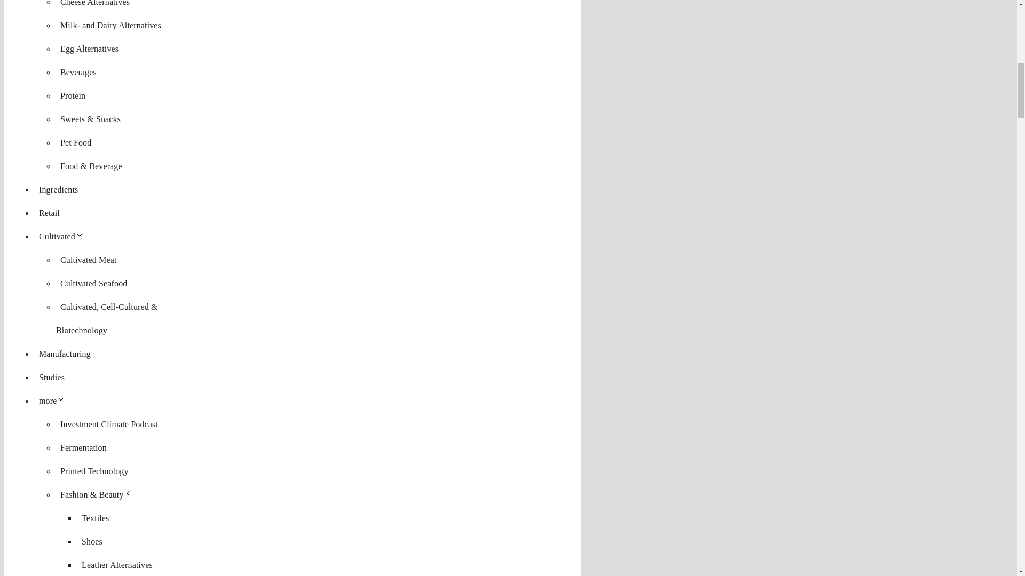 The width and height of the screenshot is (1025, 576). What do you see at coordinates (51, 377) in the screenshot?
I see `Studies` at bounding box center [51, 377].